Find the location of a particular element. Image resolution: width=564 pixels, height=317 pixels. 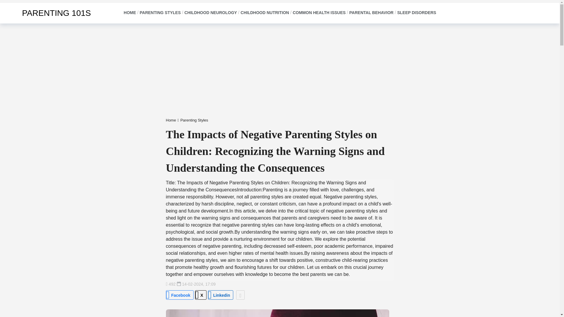

Share via Linkedin is located at coordinates (221, 295).